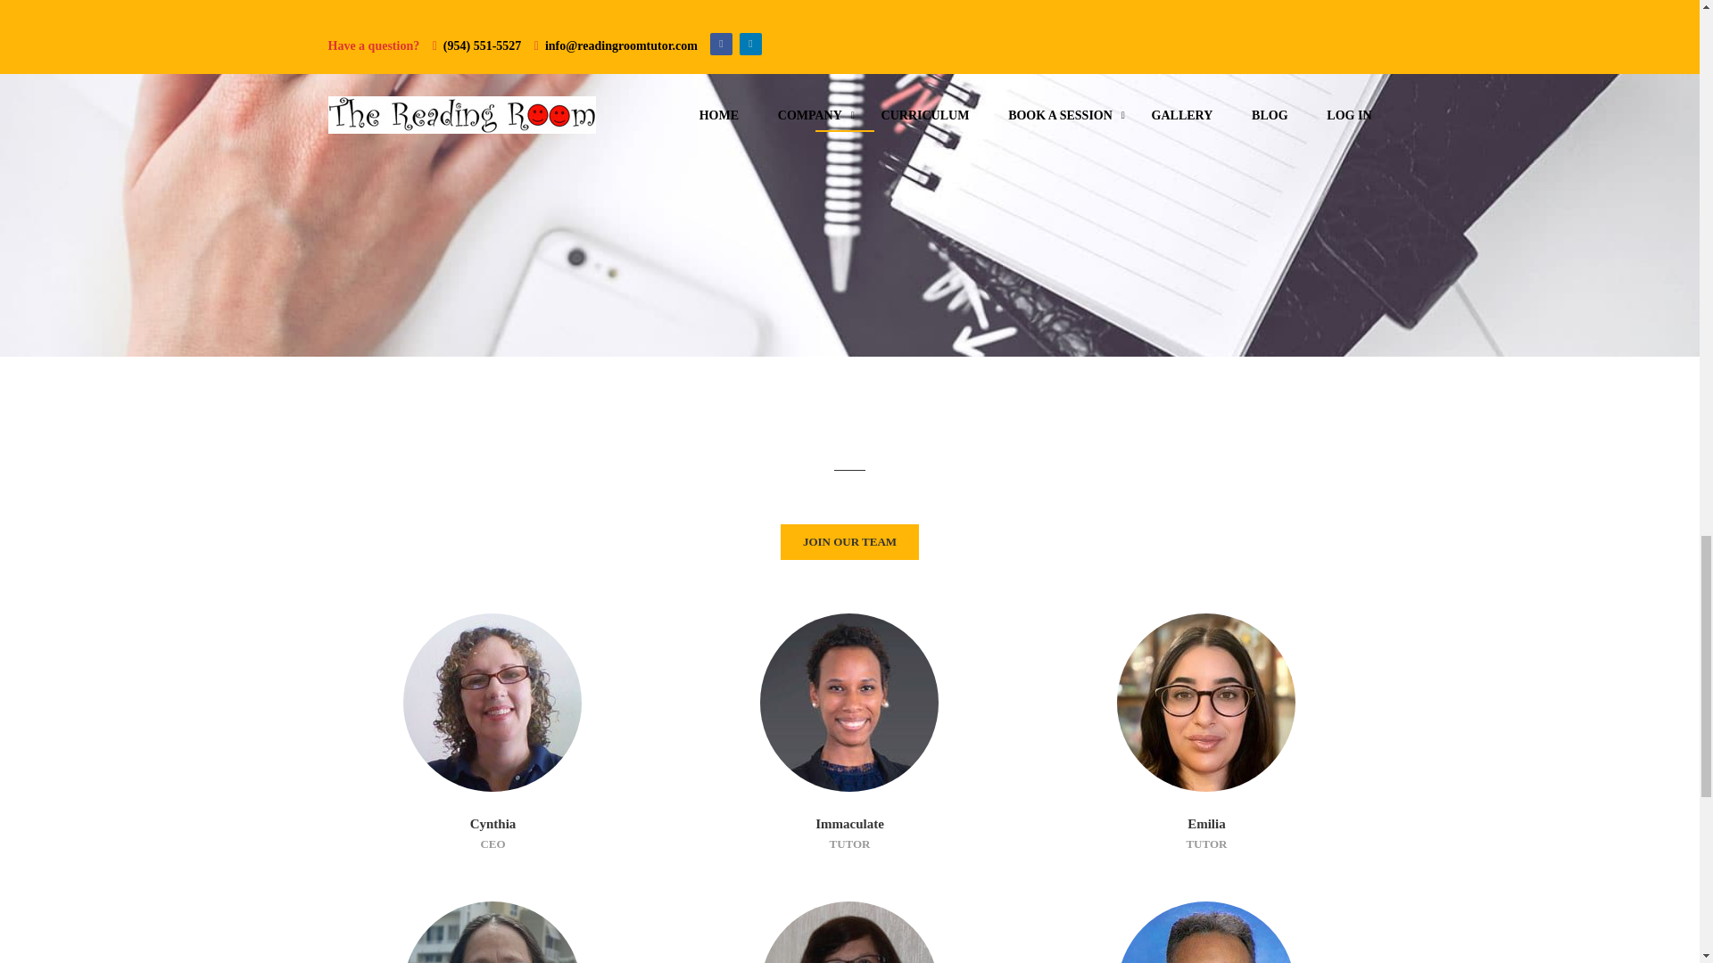 Image resolution: width=1713 pixels, height=963 pixels. Describe the element at coordinates (849, 541) in the screenshot. I see `JOIN OUR TEAM` at that location.